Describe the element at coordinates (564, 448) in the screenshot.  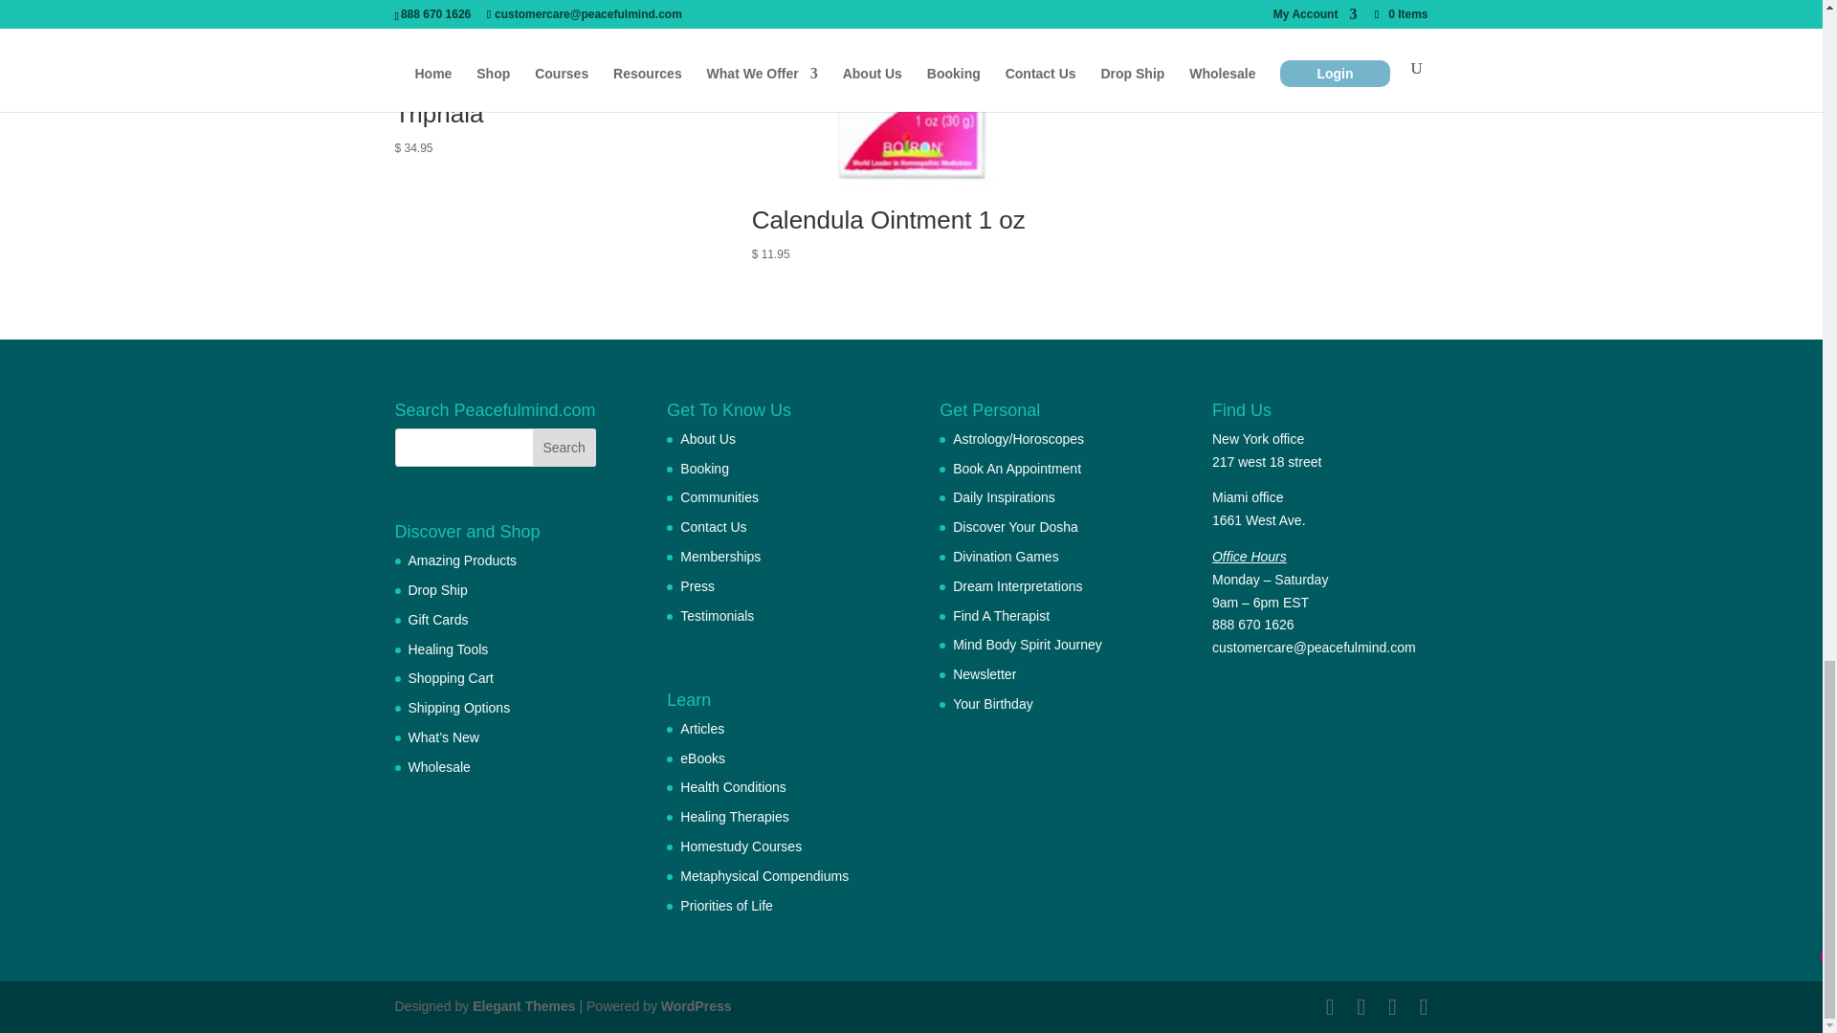
I see `Search` at that location.